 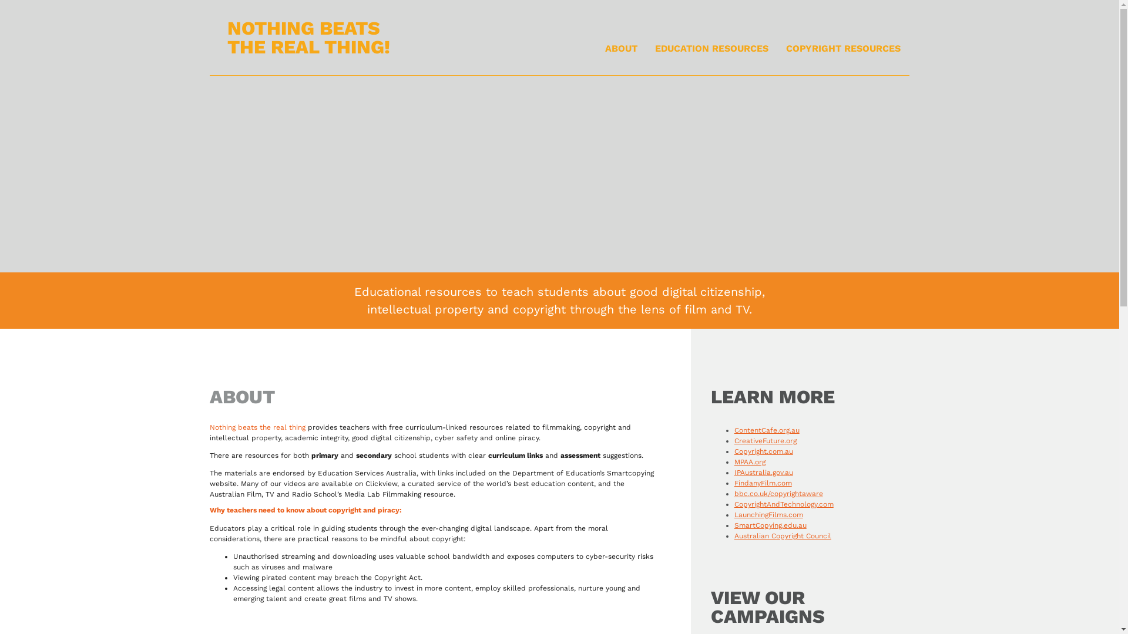 What do you see at coordinates (844, 49) in the screenshot?
I see `COPYRIGHT RESOURCES` at bounding box center [844, 49].